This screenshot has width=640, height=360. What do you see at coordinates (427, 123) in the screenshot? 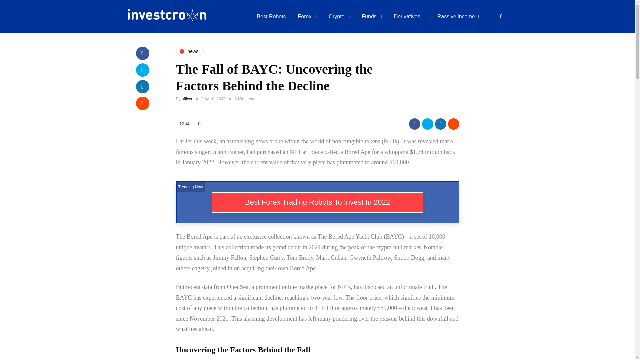
I see `Tweet this` at bounding box center [427, 123].